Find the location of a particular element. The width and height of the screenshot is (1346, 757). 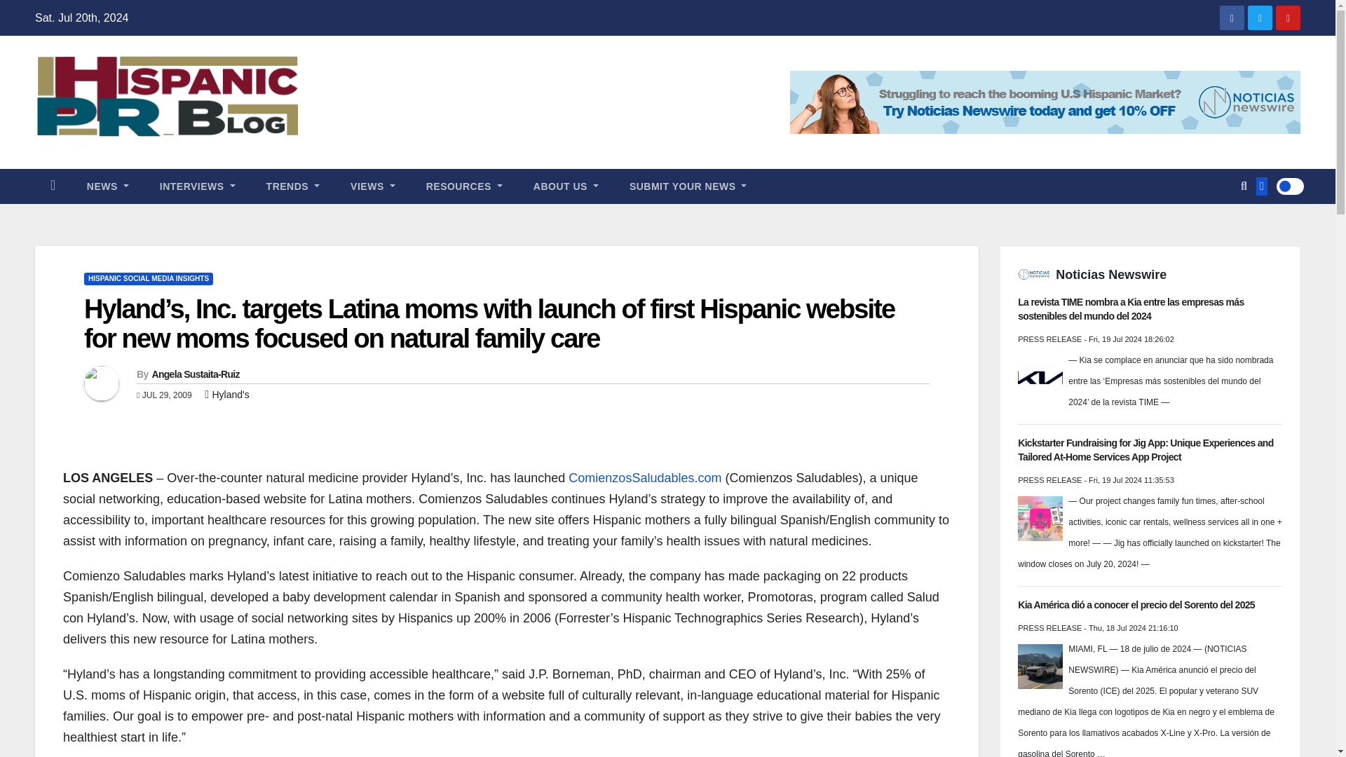

Home is located at coordinates (53, 186).